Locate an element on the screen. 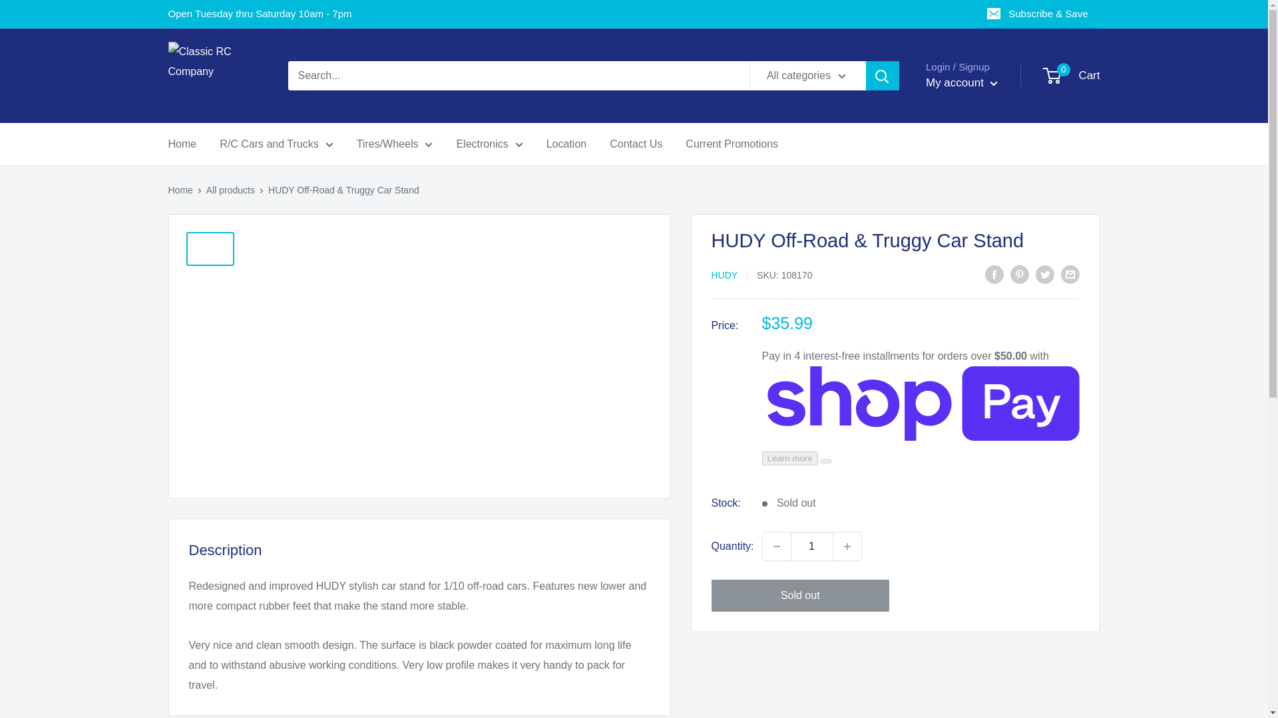  1 is located at coordinates (812, 546).